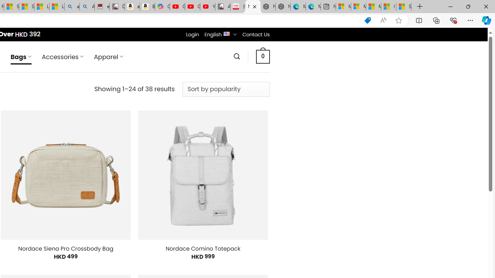  What do you see at coordinates (203, 249) in the screenshot?
I see `Nordace Comino Totepack` at bounding box center [203, 249].